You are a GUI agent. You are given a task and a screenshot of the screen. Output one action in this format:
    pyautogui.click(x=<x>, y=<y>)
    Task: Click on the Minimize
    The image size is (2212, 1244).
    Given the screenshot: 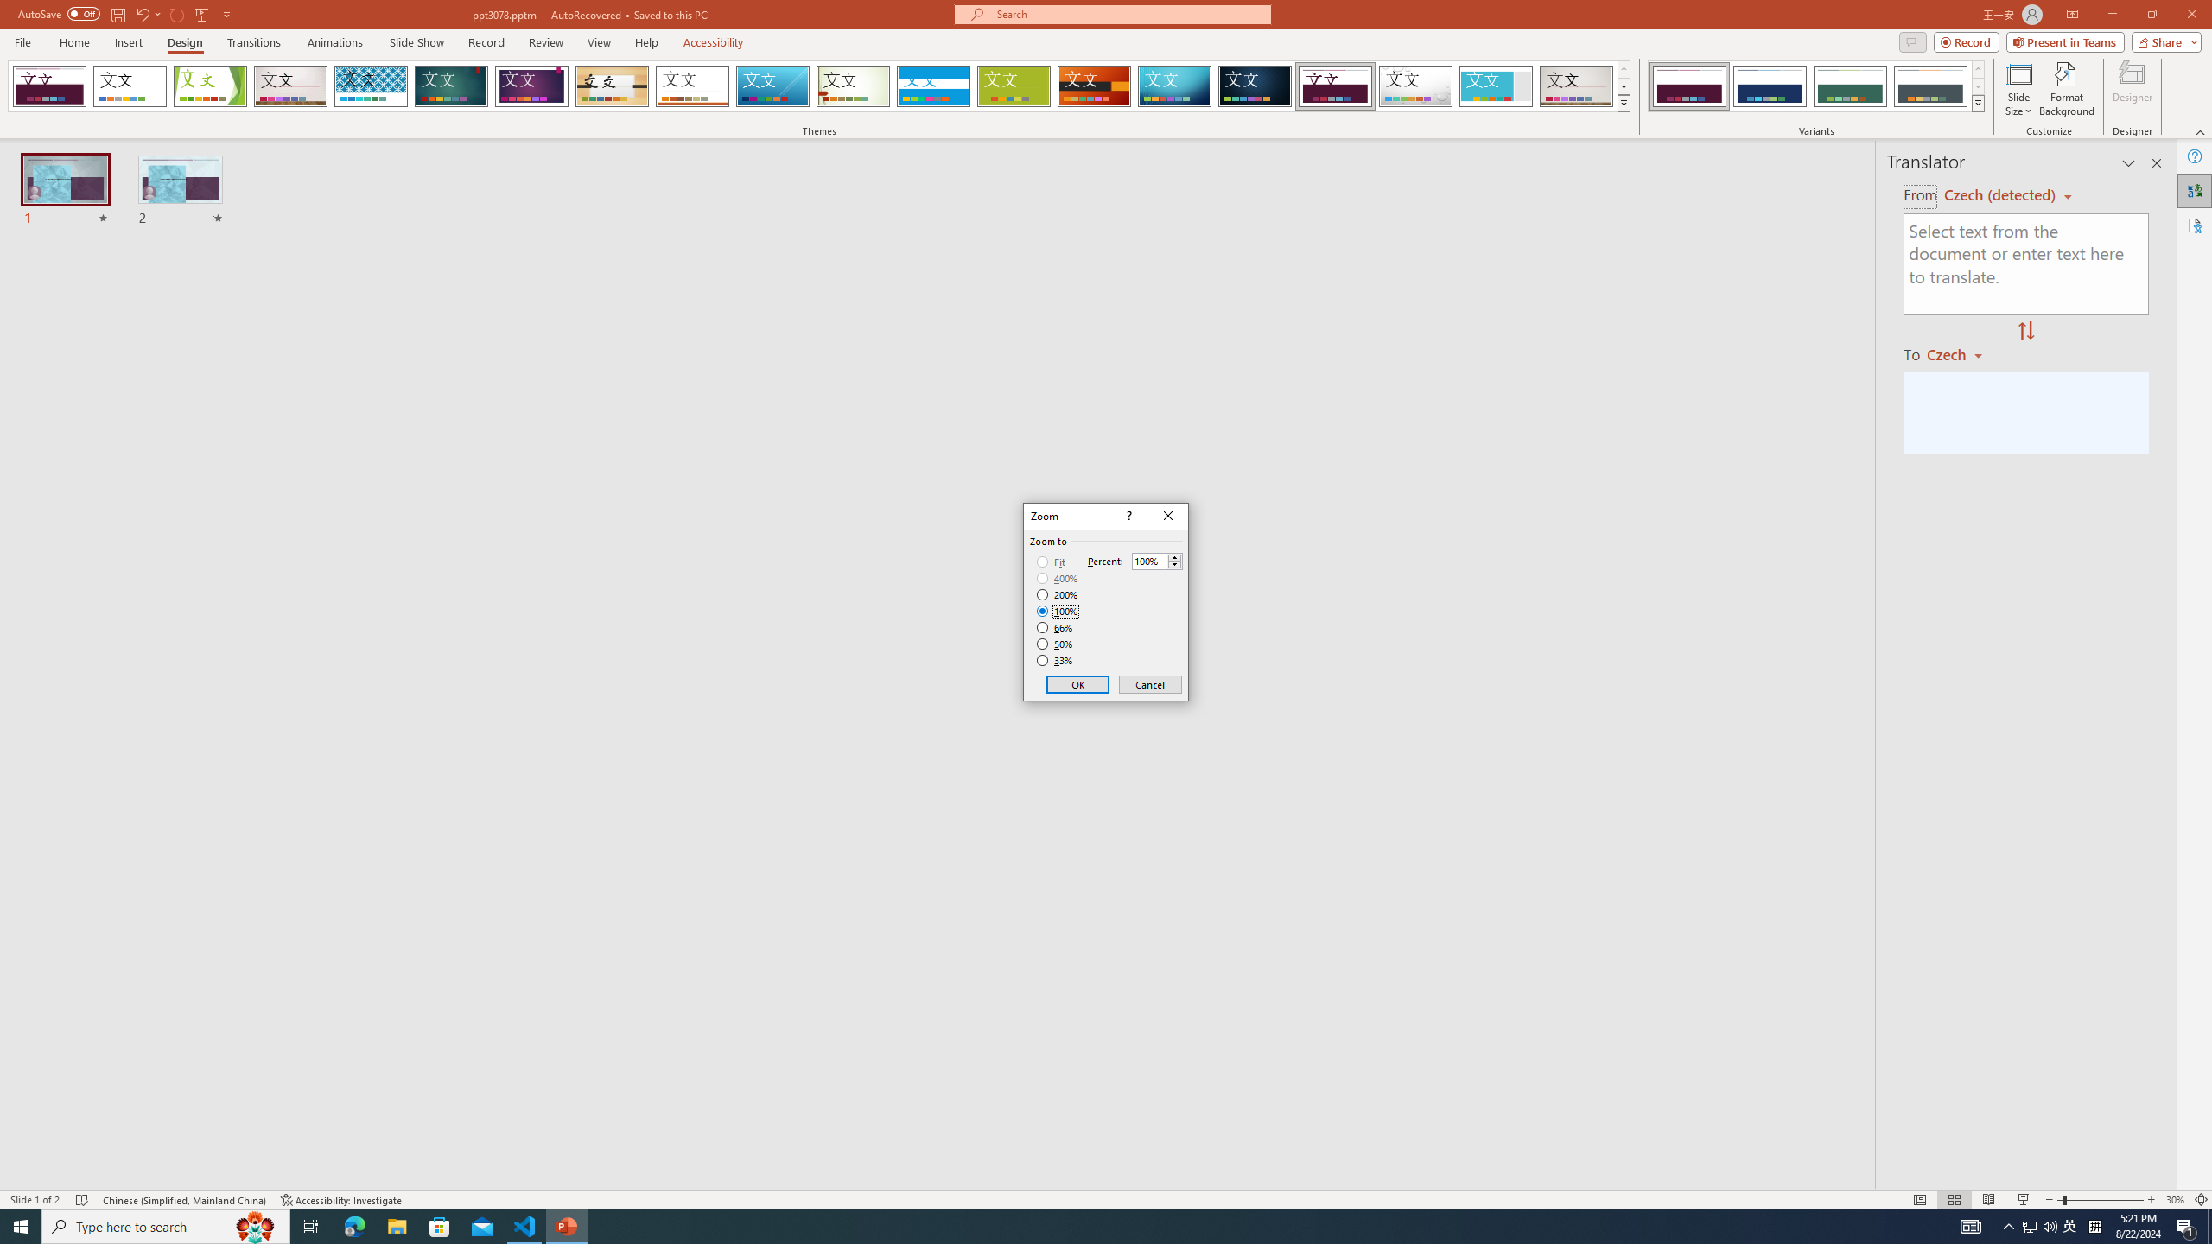 What is the action you would take?
    pyautogui.click(x=2112, y=15)
    